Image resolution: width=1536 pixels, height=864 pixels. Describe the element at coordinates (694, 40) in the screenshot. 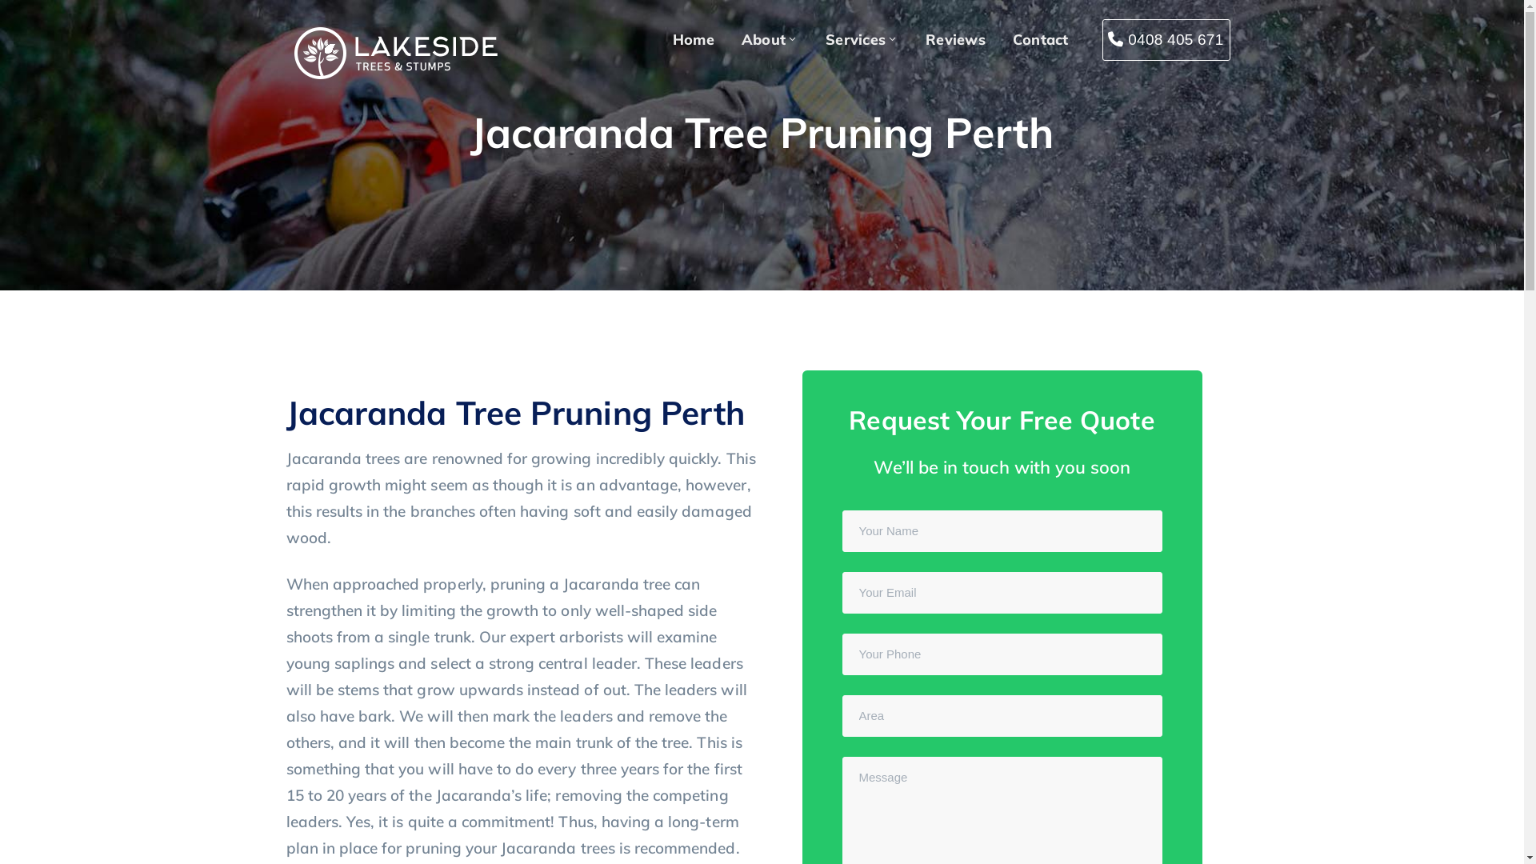

I see `Home` at that location.